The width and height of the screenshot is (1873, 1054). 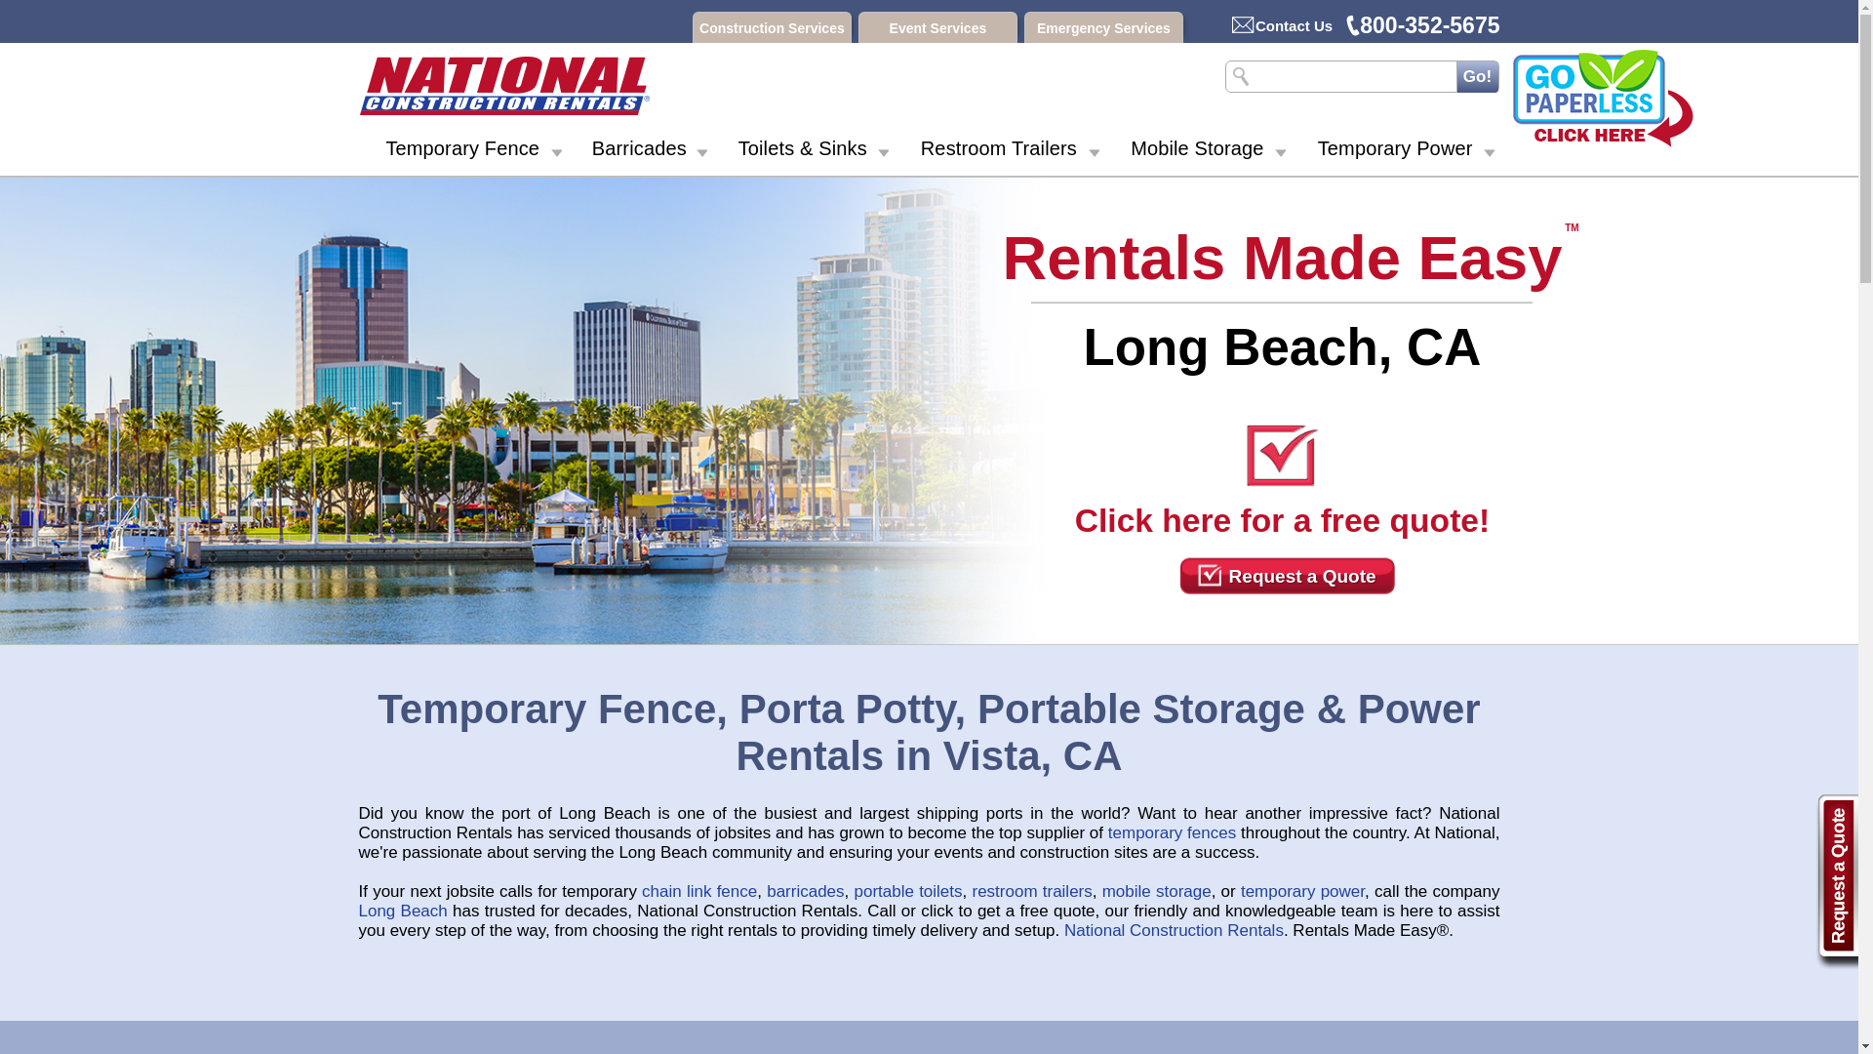 I want to click on 800-352-5675, so click(x=1422, y=24).